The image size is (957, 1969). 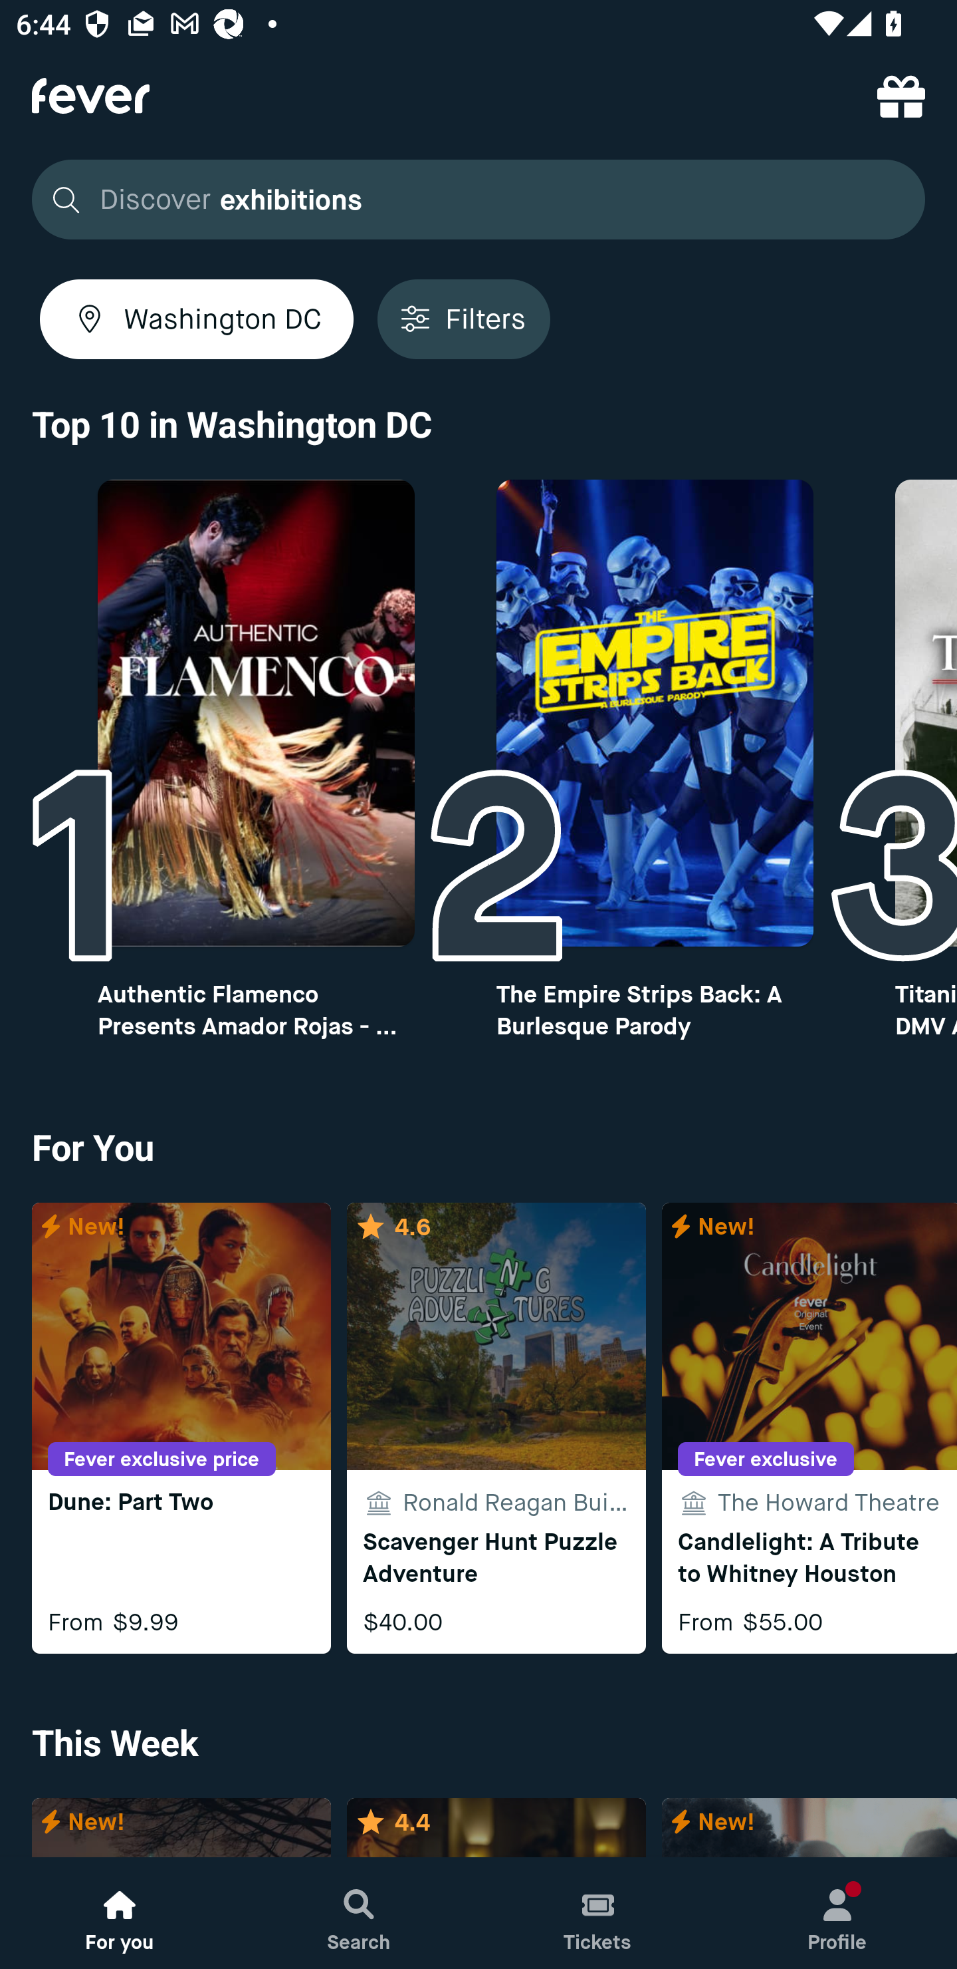 I want to click on Filters, so click(x=463, y=319).